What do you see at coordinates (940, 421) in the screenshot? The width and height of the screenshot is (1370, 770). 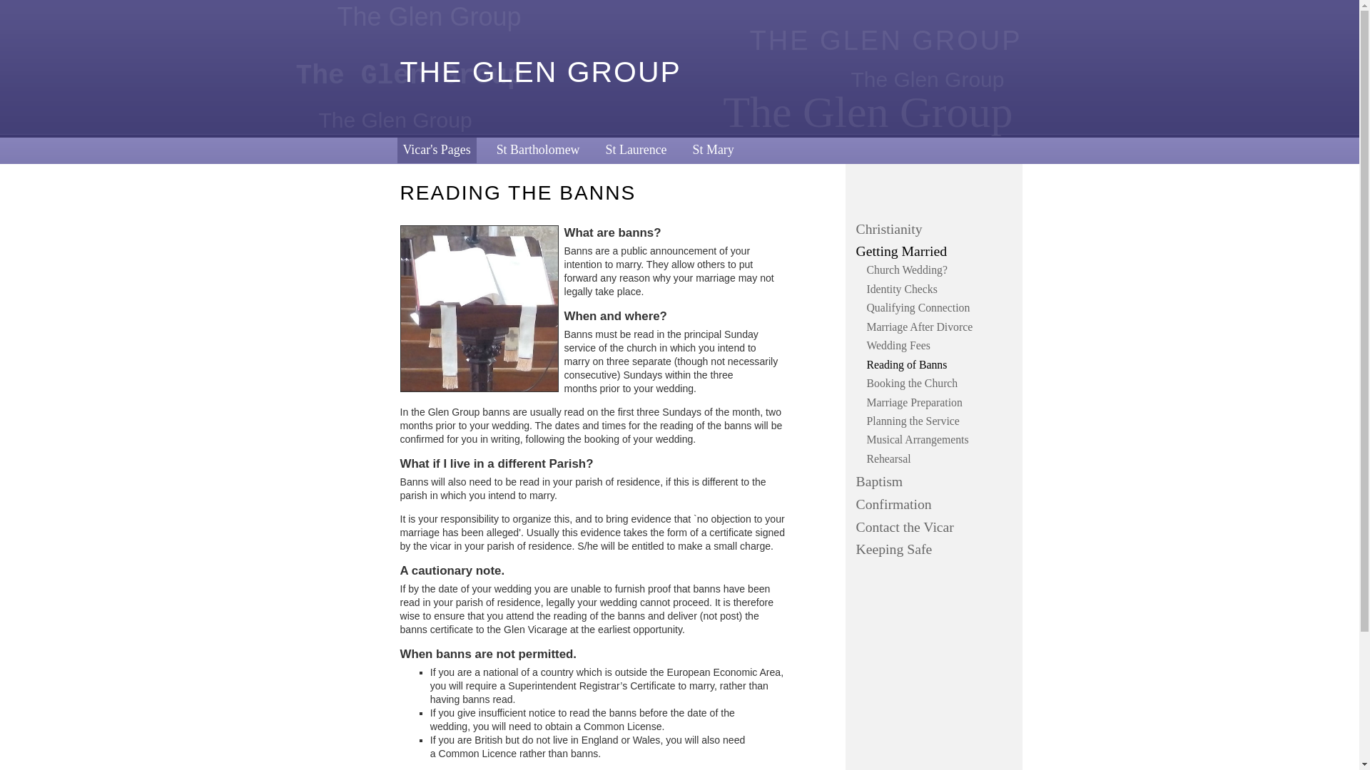 I see `Planning the Service` at bounding box center [940, 421].